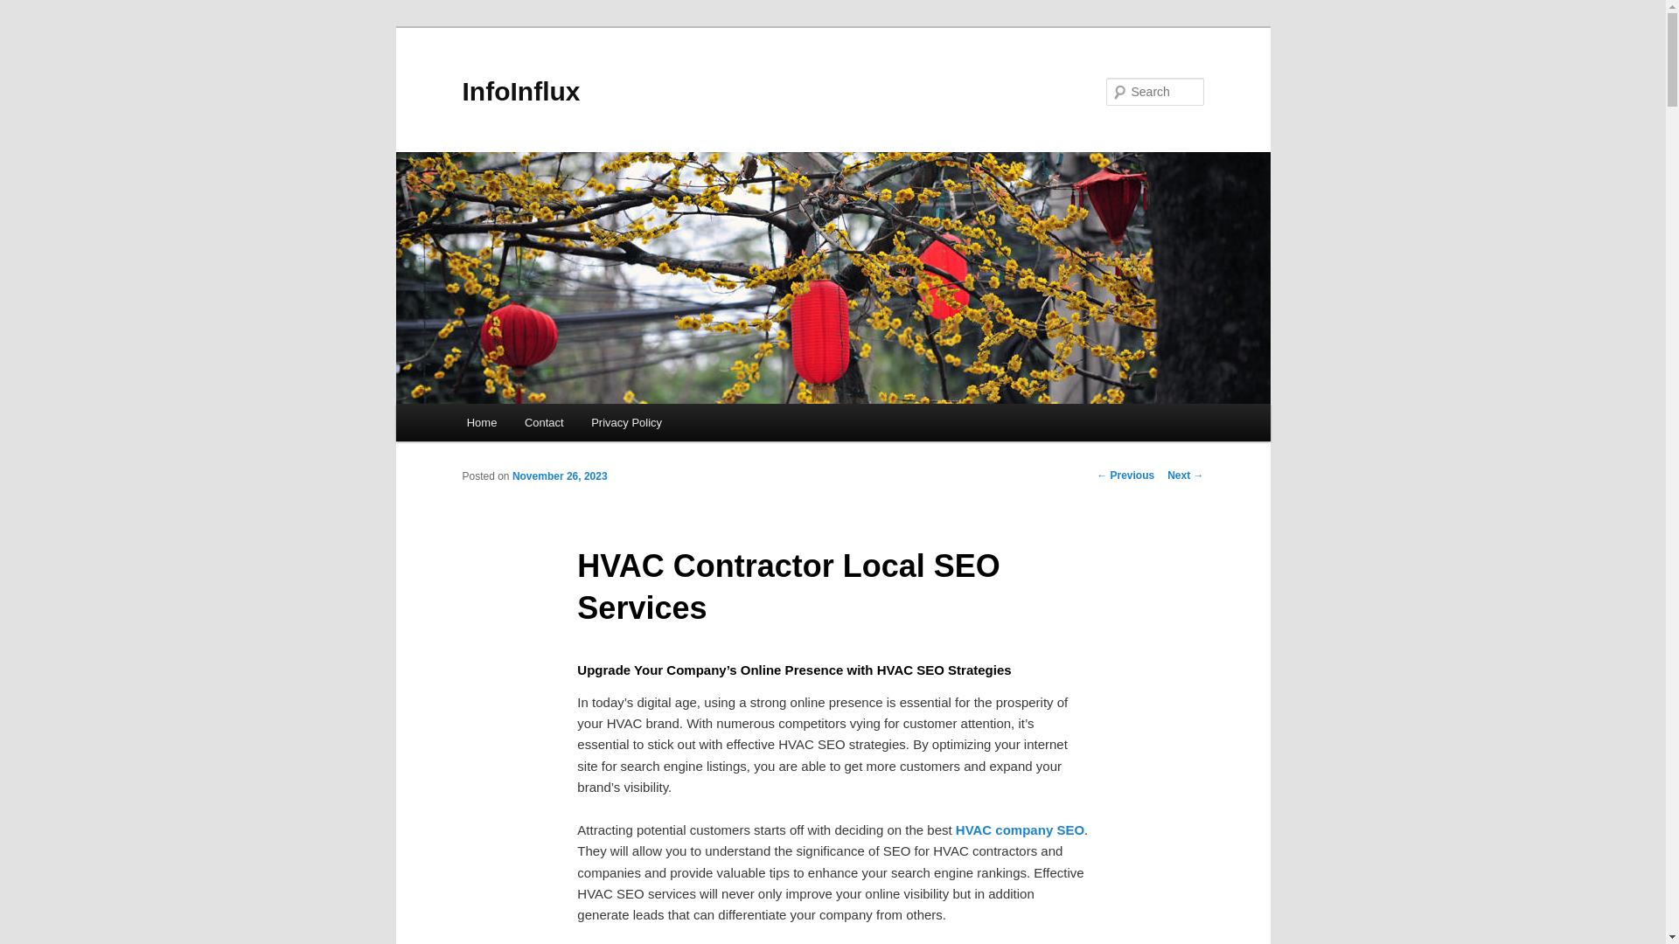  What do you see at coordinates (560, 475) in the screenshot?
I see `12:00 am` at bounding box center [560, 475].